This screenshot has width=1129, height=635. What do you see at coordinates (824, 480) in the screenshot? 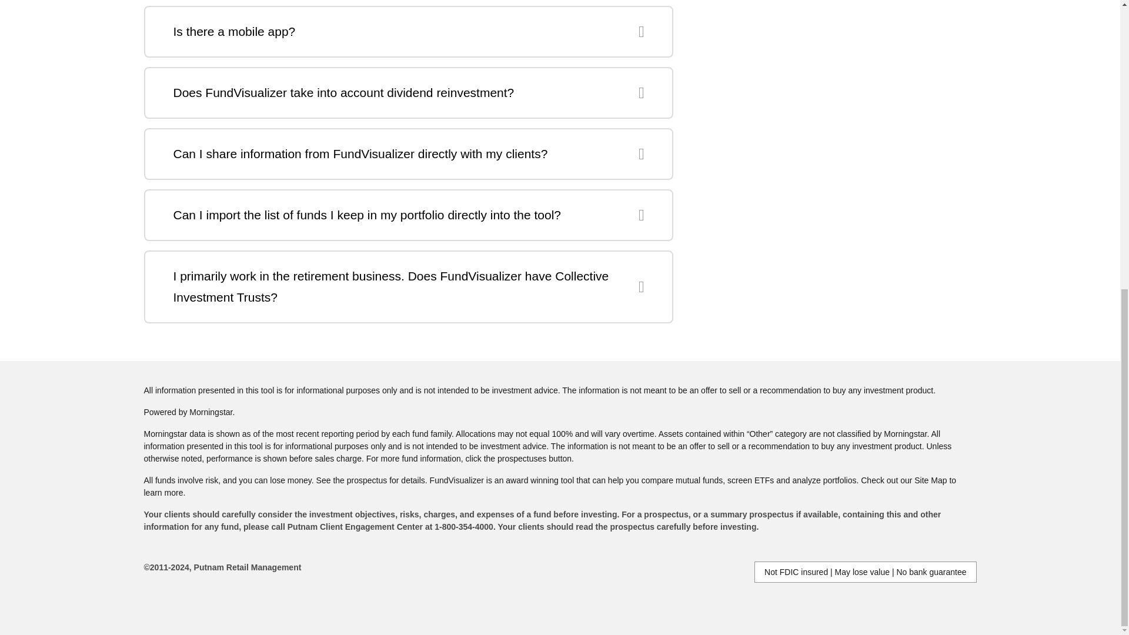
I see `analyze portfolios` at bounding box center [824, 480].